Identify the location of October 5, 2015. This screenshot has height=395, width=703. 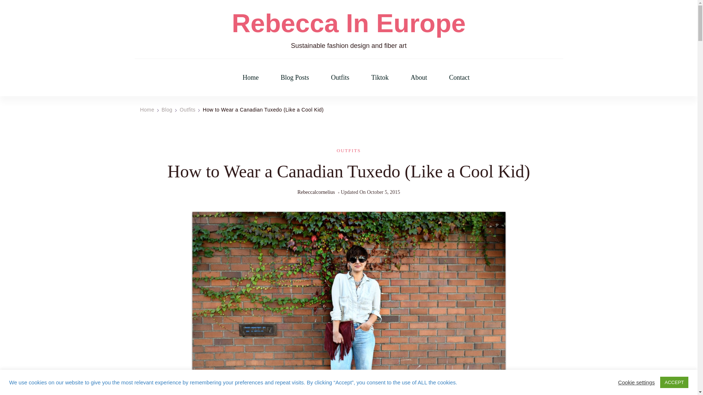
(383, 192).